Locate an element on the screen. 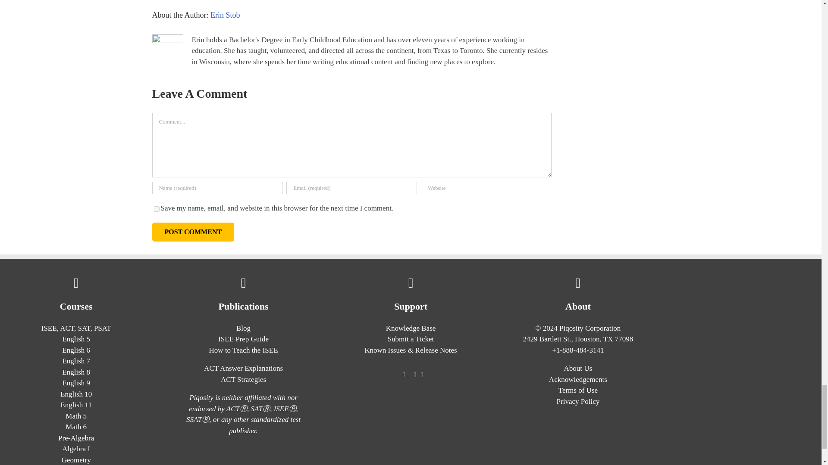  yes is located at coordinates (156, 209).